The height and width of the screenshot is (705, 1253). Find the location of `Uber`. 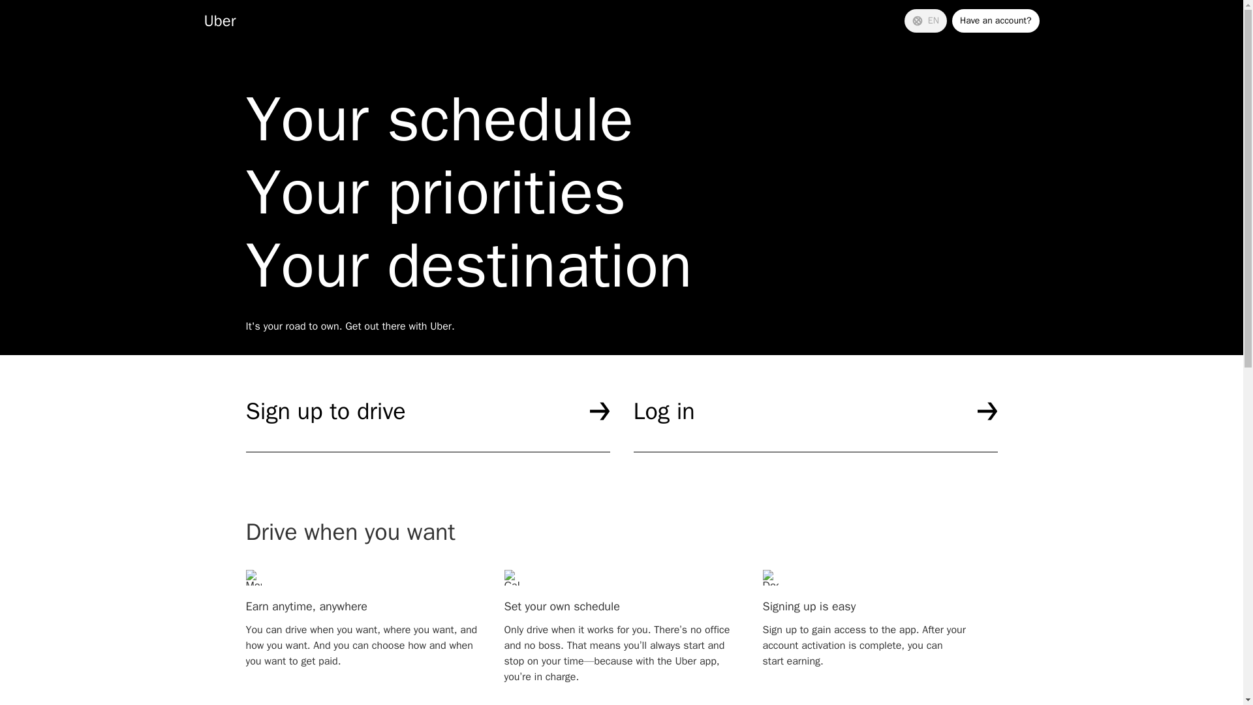

Uber is located at coordinates (219, 20).